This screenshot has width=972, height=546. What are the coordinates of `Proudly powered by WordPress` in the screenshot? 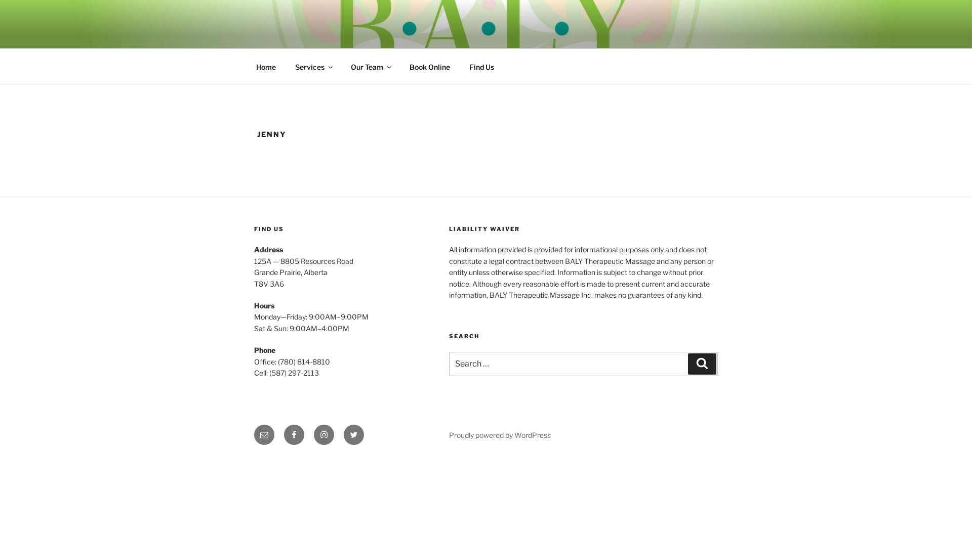 It's located at (500, 435).